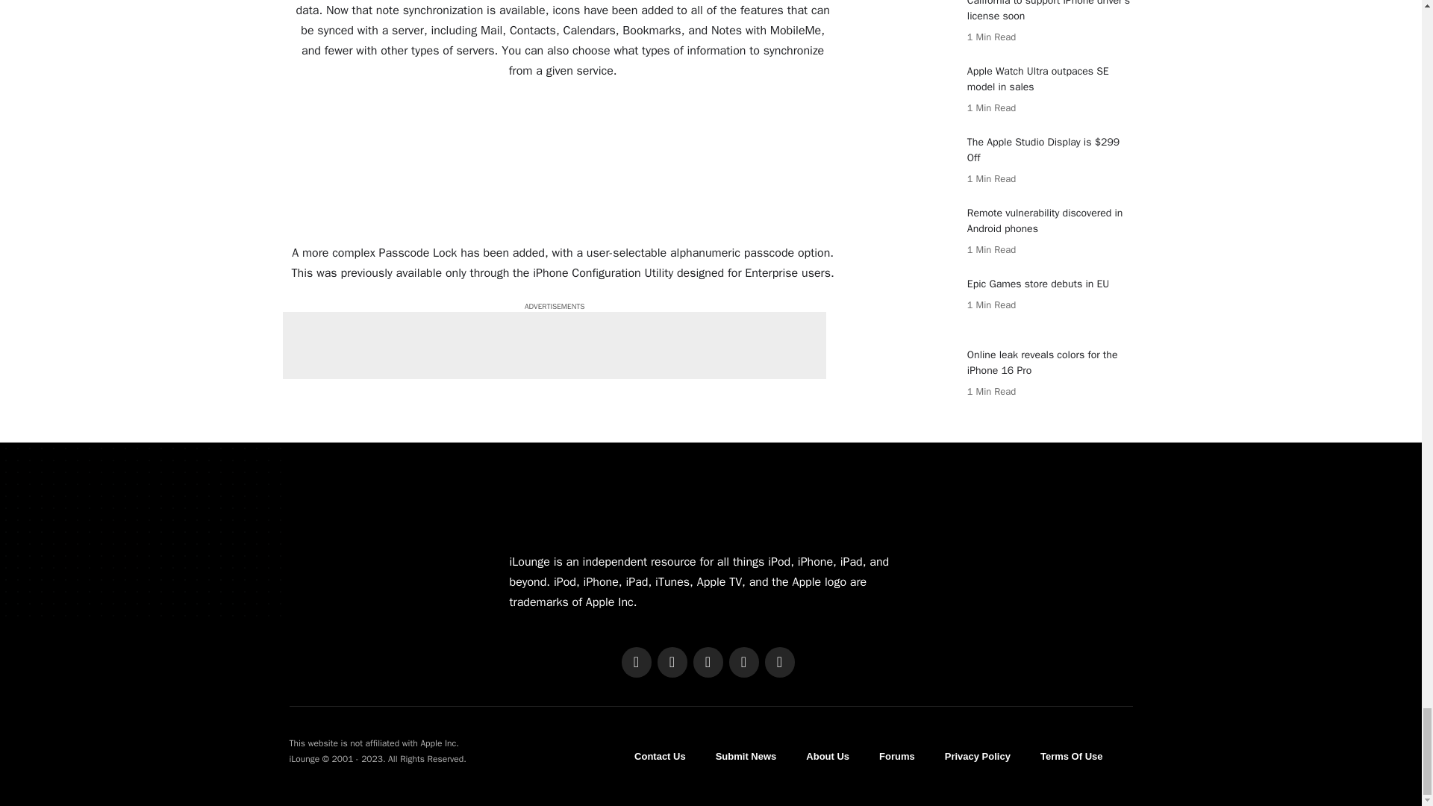  I want to click on LinkedIn, so click(743, 663).